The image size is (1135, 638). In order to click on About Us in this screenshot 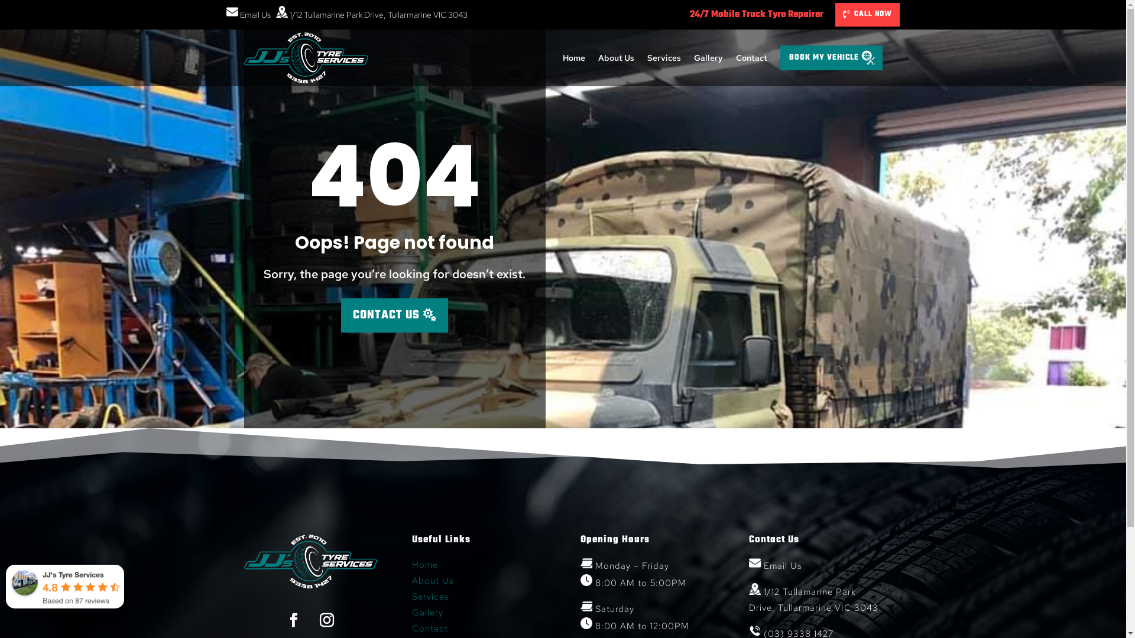, I will do `click(616, 58)`.